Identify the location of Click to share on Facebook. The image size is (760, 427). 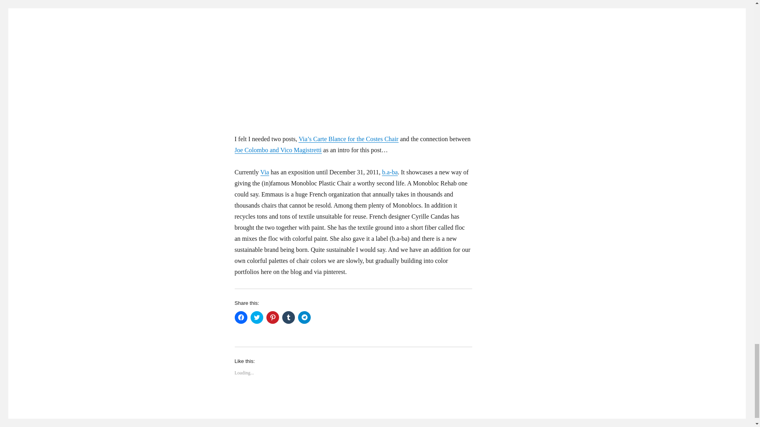
(241, 317).